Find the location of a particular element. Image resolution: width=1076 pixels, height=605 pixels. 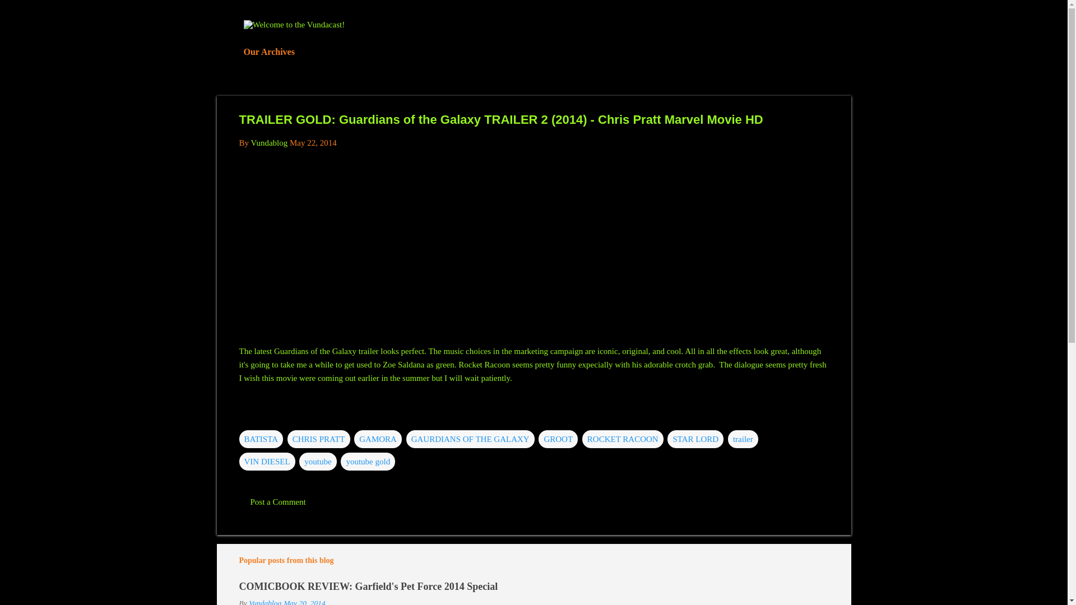

permanent link is located at coordinates (313, 143).